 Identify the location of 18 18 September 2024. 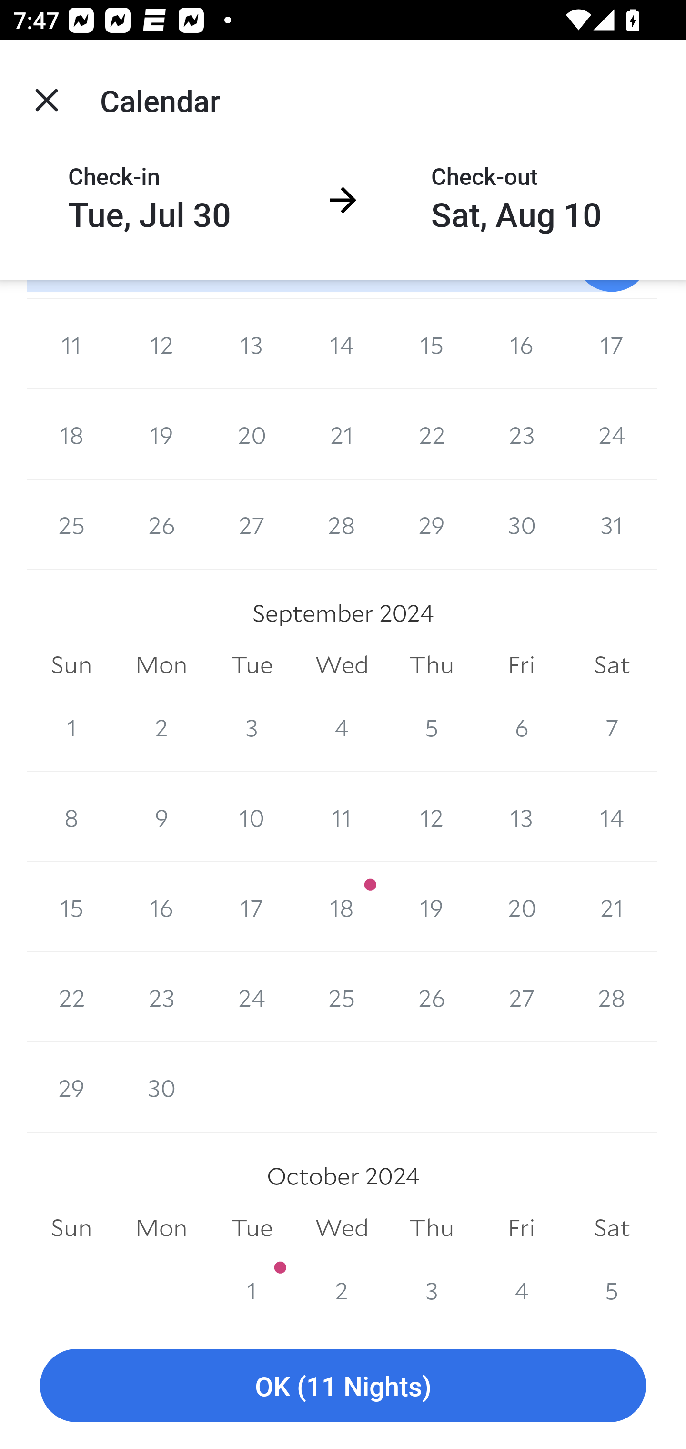
(342, 907).